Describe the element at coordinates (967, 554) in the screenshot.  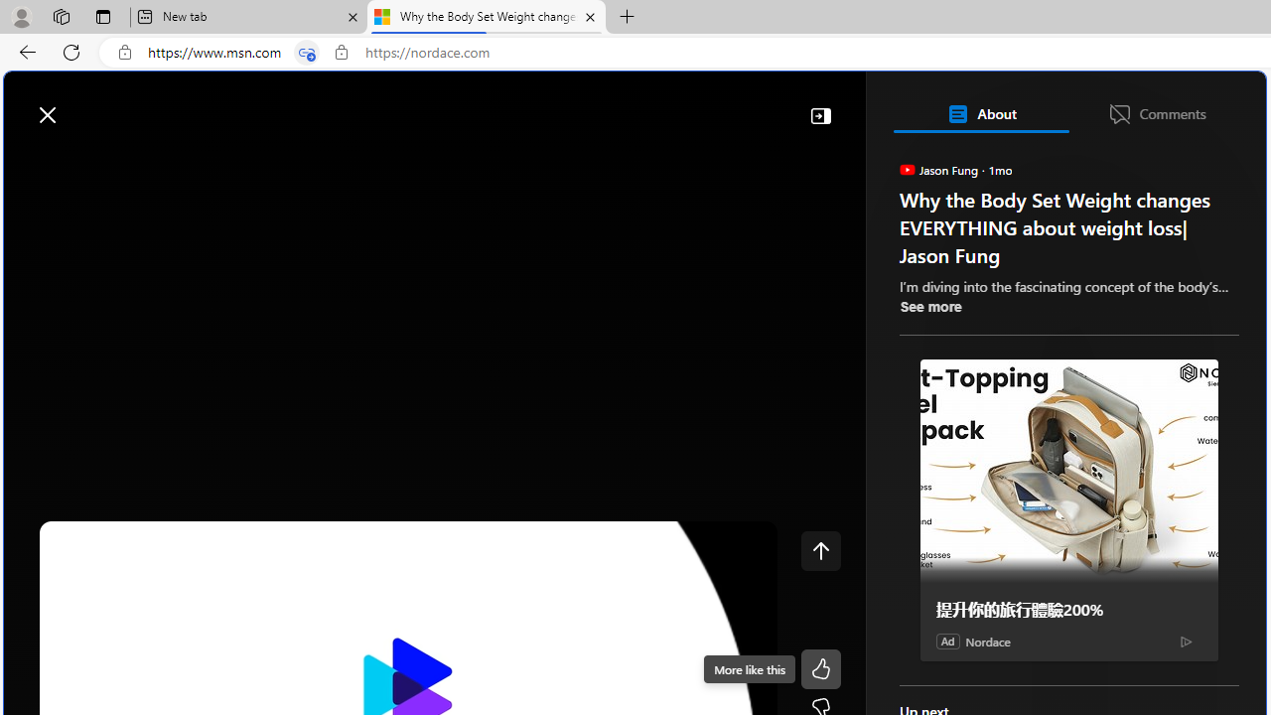
I see `ABC News` at that location.